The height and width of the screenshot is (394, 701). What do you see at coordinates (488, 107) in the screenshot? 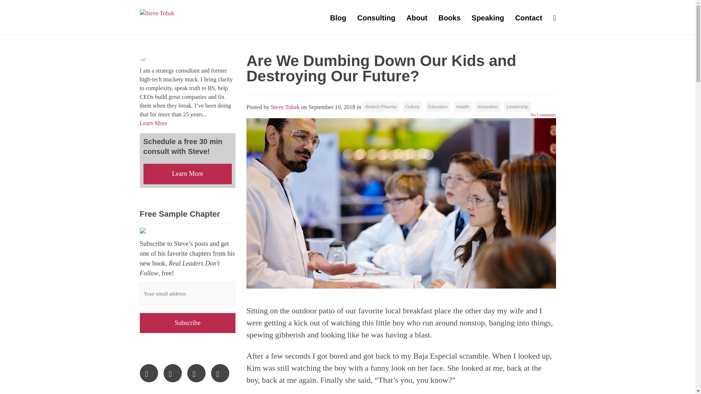
I see `Innovation` at bounding box center [488, 107].